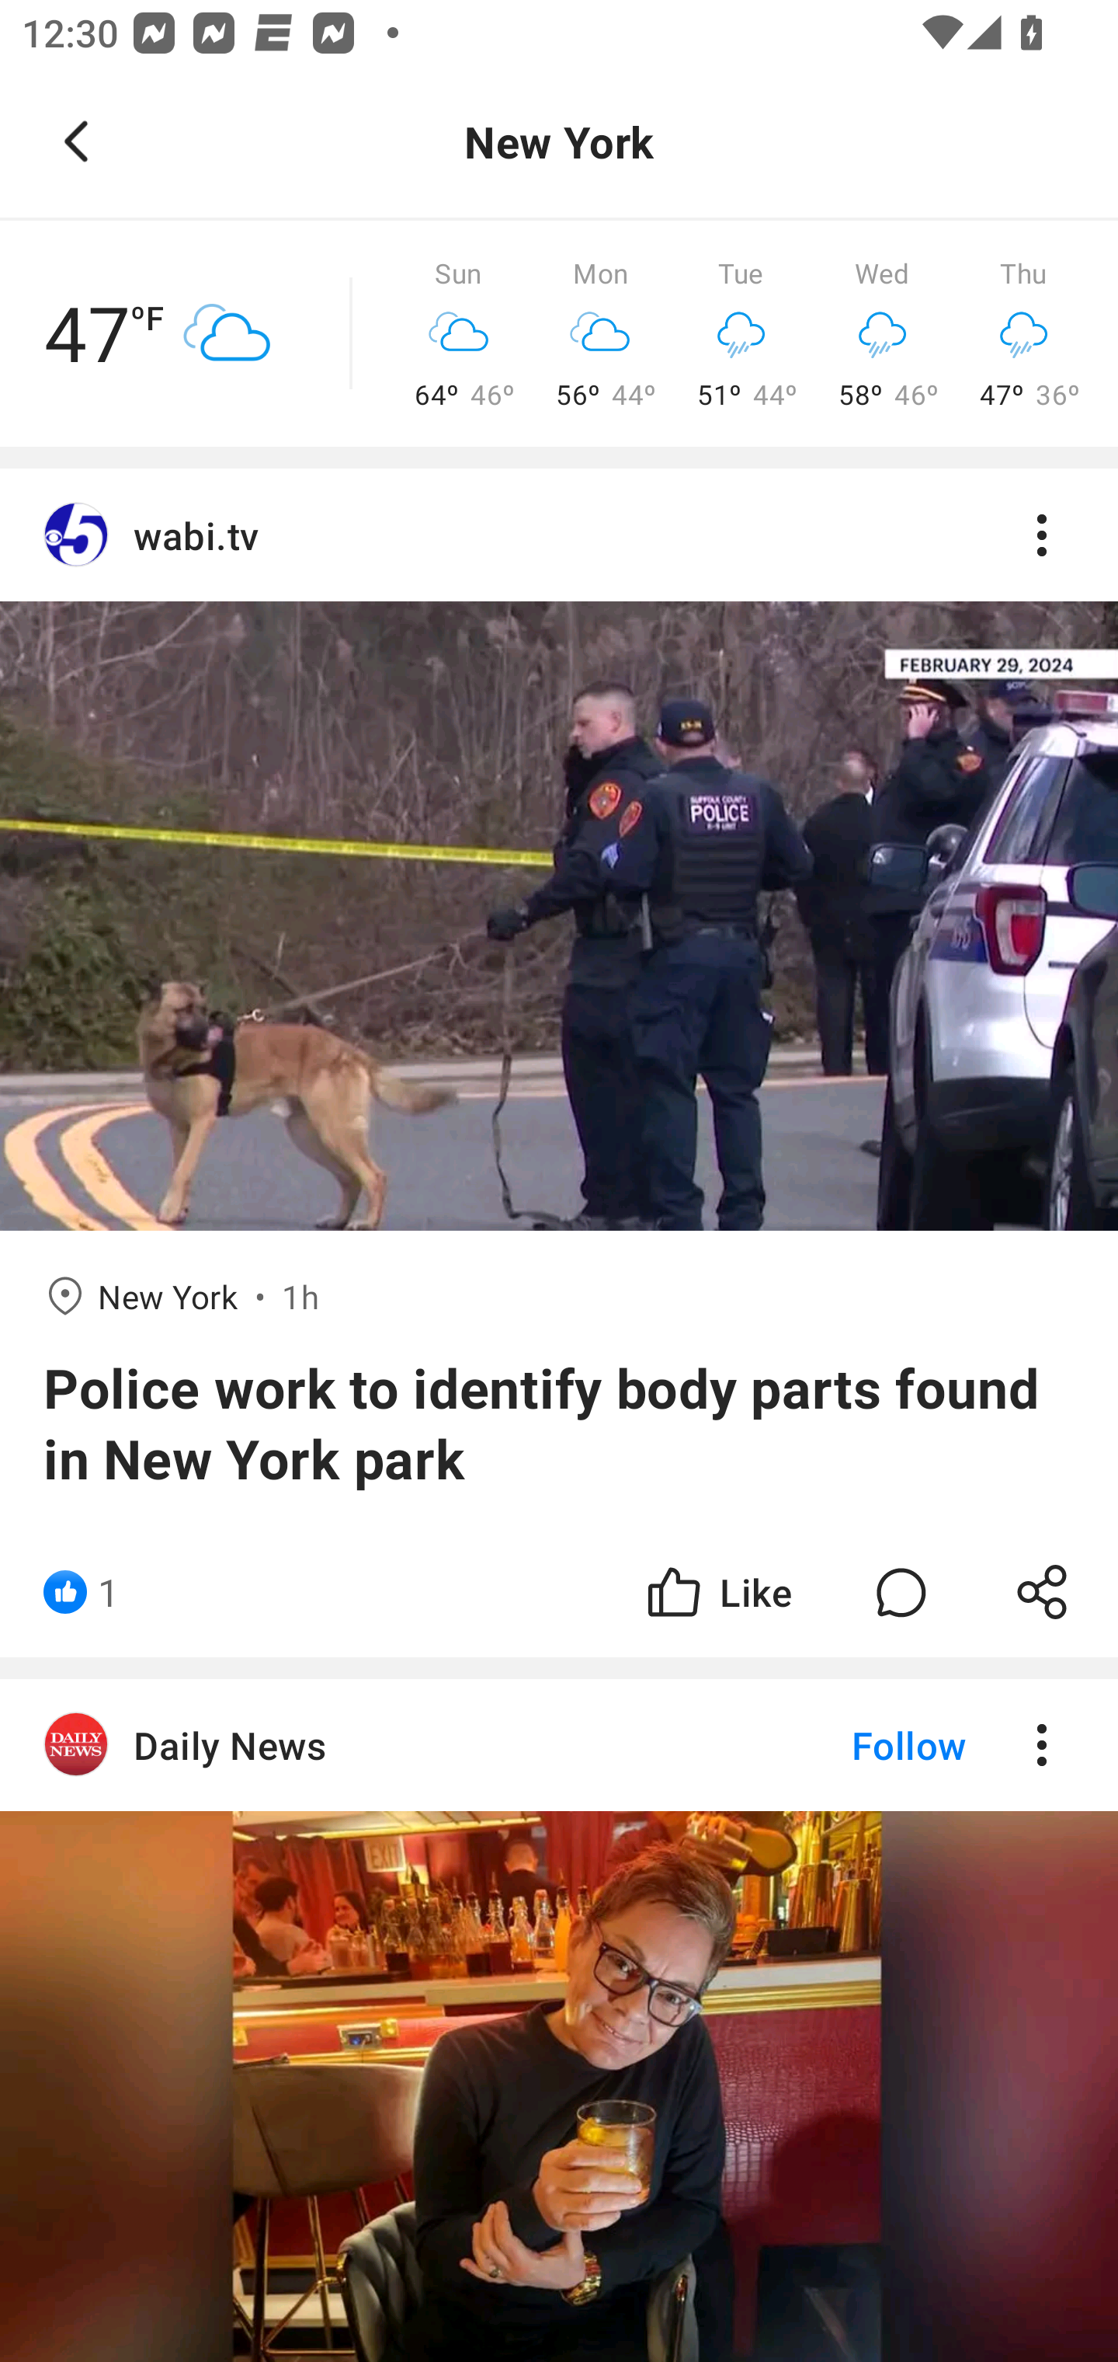 The image size is (1118, 2362). I want to click on Tue 51º 44º, so click(741, 334).